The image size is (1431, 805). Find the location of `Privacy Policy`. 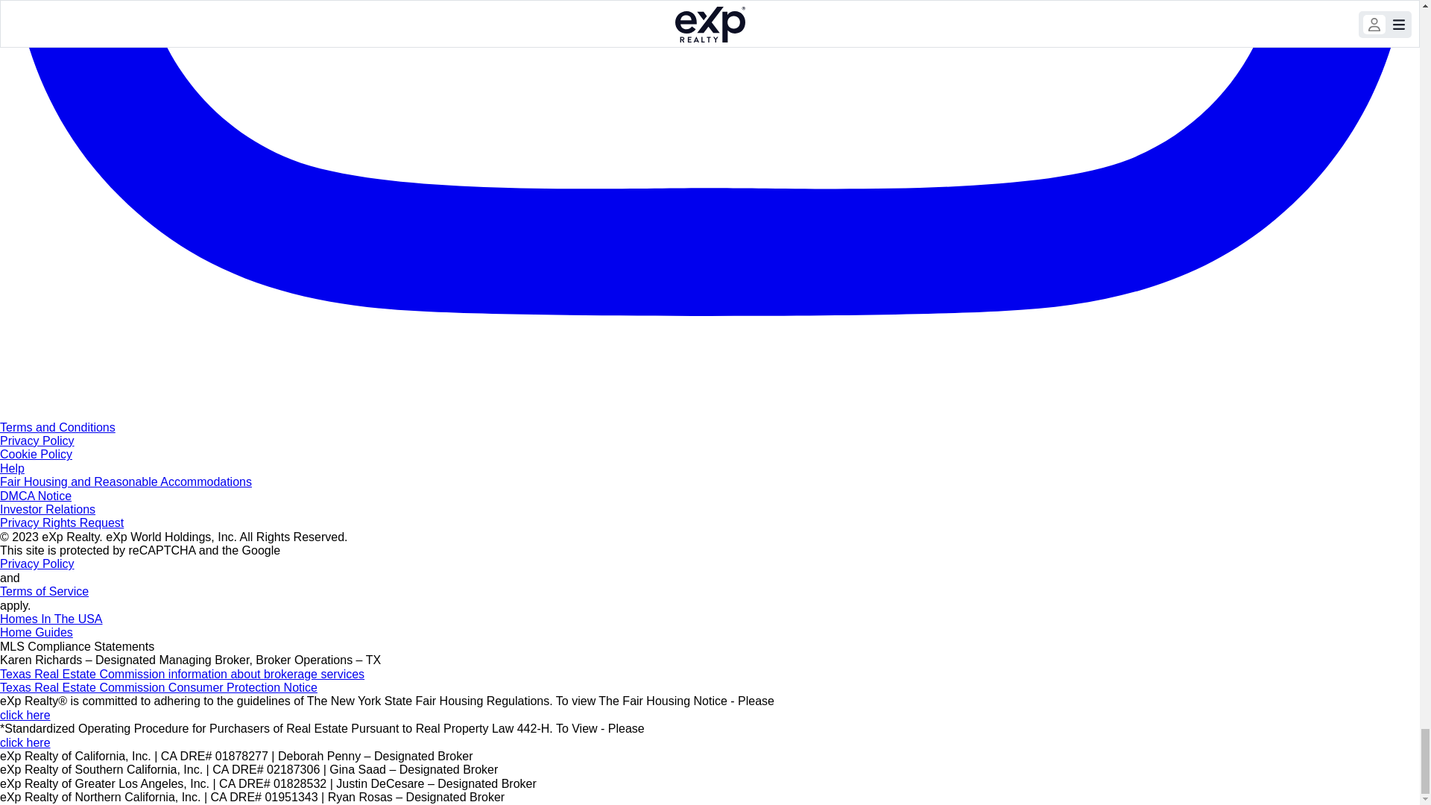

Privacy Policy is located at coordinates (37, 441).